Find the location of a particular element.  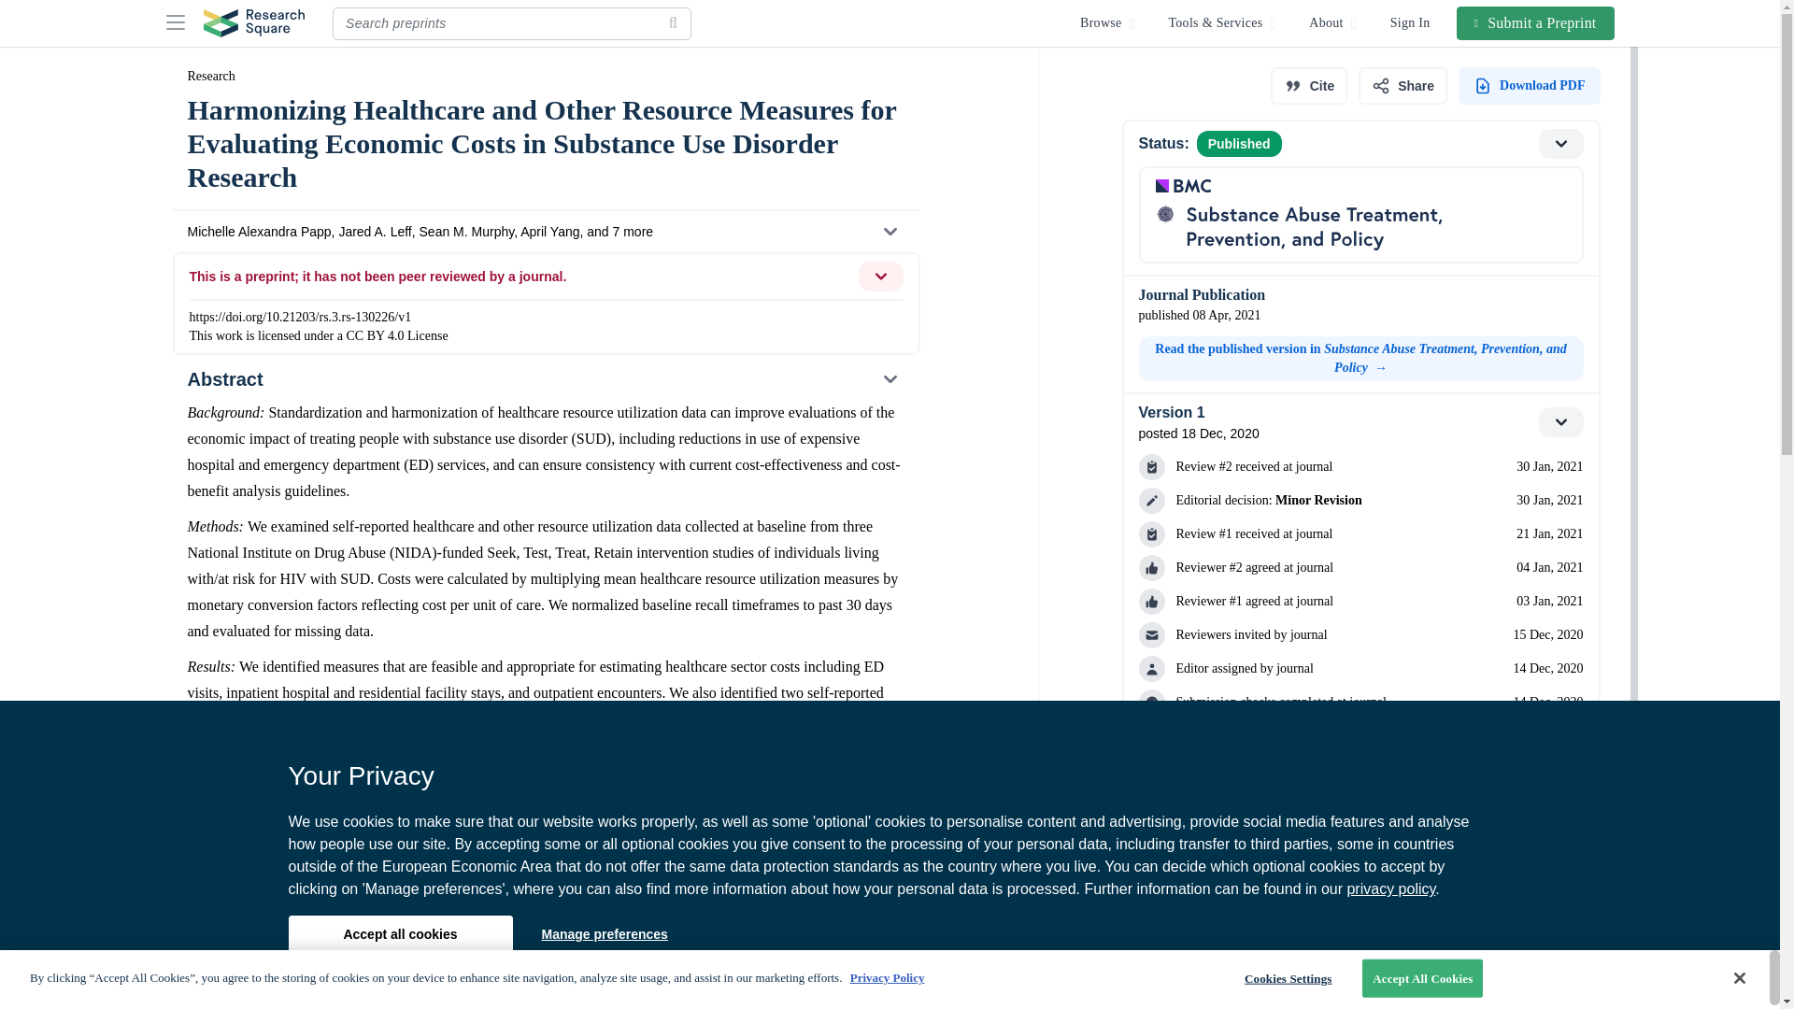

Accept all cookies is located at coordinates (399, 933).